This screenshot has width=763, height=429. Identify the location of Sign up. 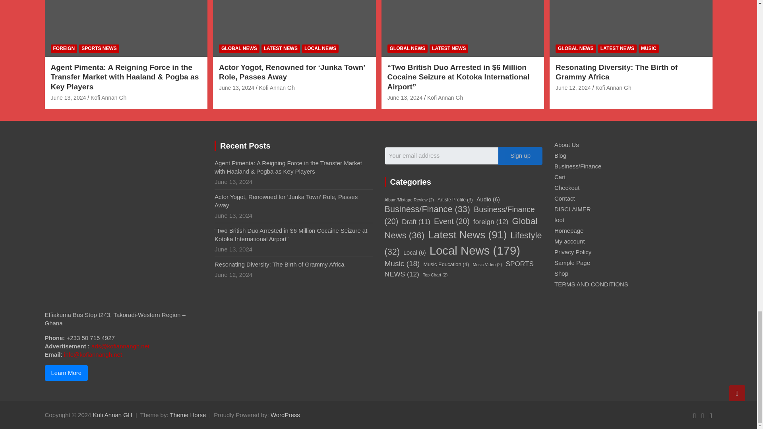
(520, 156).